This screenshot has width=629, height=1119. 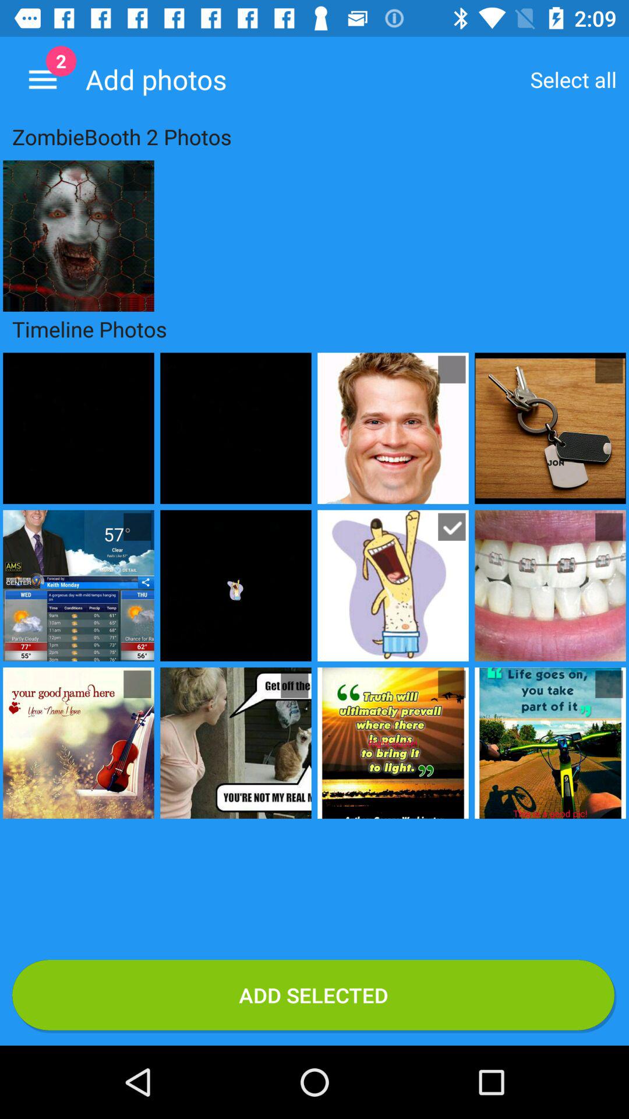 What do you see at coordinates (235, 743) in the screenshot?
I see `select the second image in the last row under timeline photos` at bounding box center [235, 743].